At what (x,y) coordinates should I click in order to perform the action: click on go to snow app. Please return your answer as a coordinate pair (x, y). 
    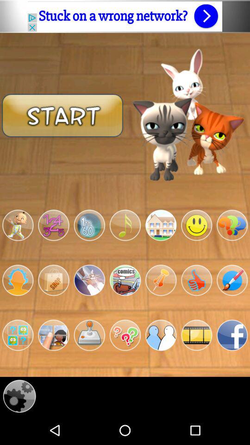
    Looking at the image, I should click on (89, 280).